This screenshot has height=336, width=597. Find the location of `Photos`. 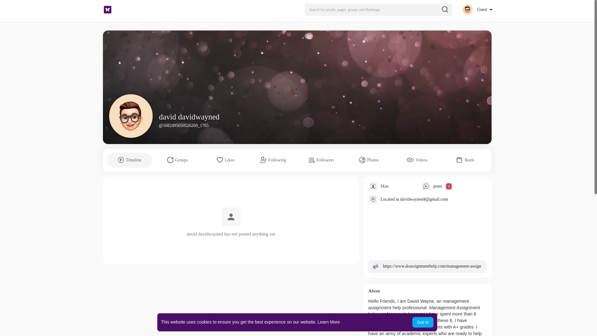

Photos is located at coordinates (369, 160).